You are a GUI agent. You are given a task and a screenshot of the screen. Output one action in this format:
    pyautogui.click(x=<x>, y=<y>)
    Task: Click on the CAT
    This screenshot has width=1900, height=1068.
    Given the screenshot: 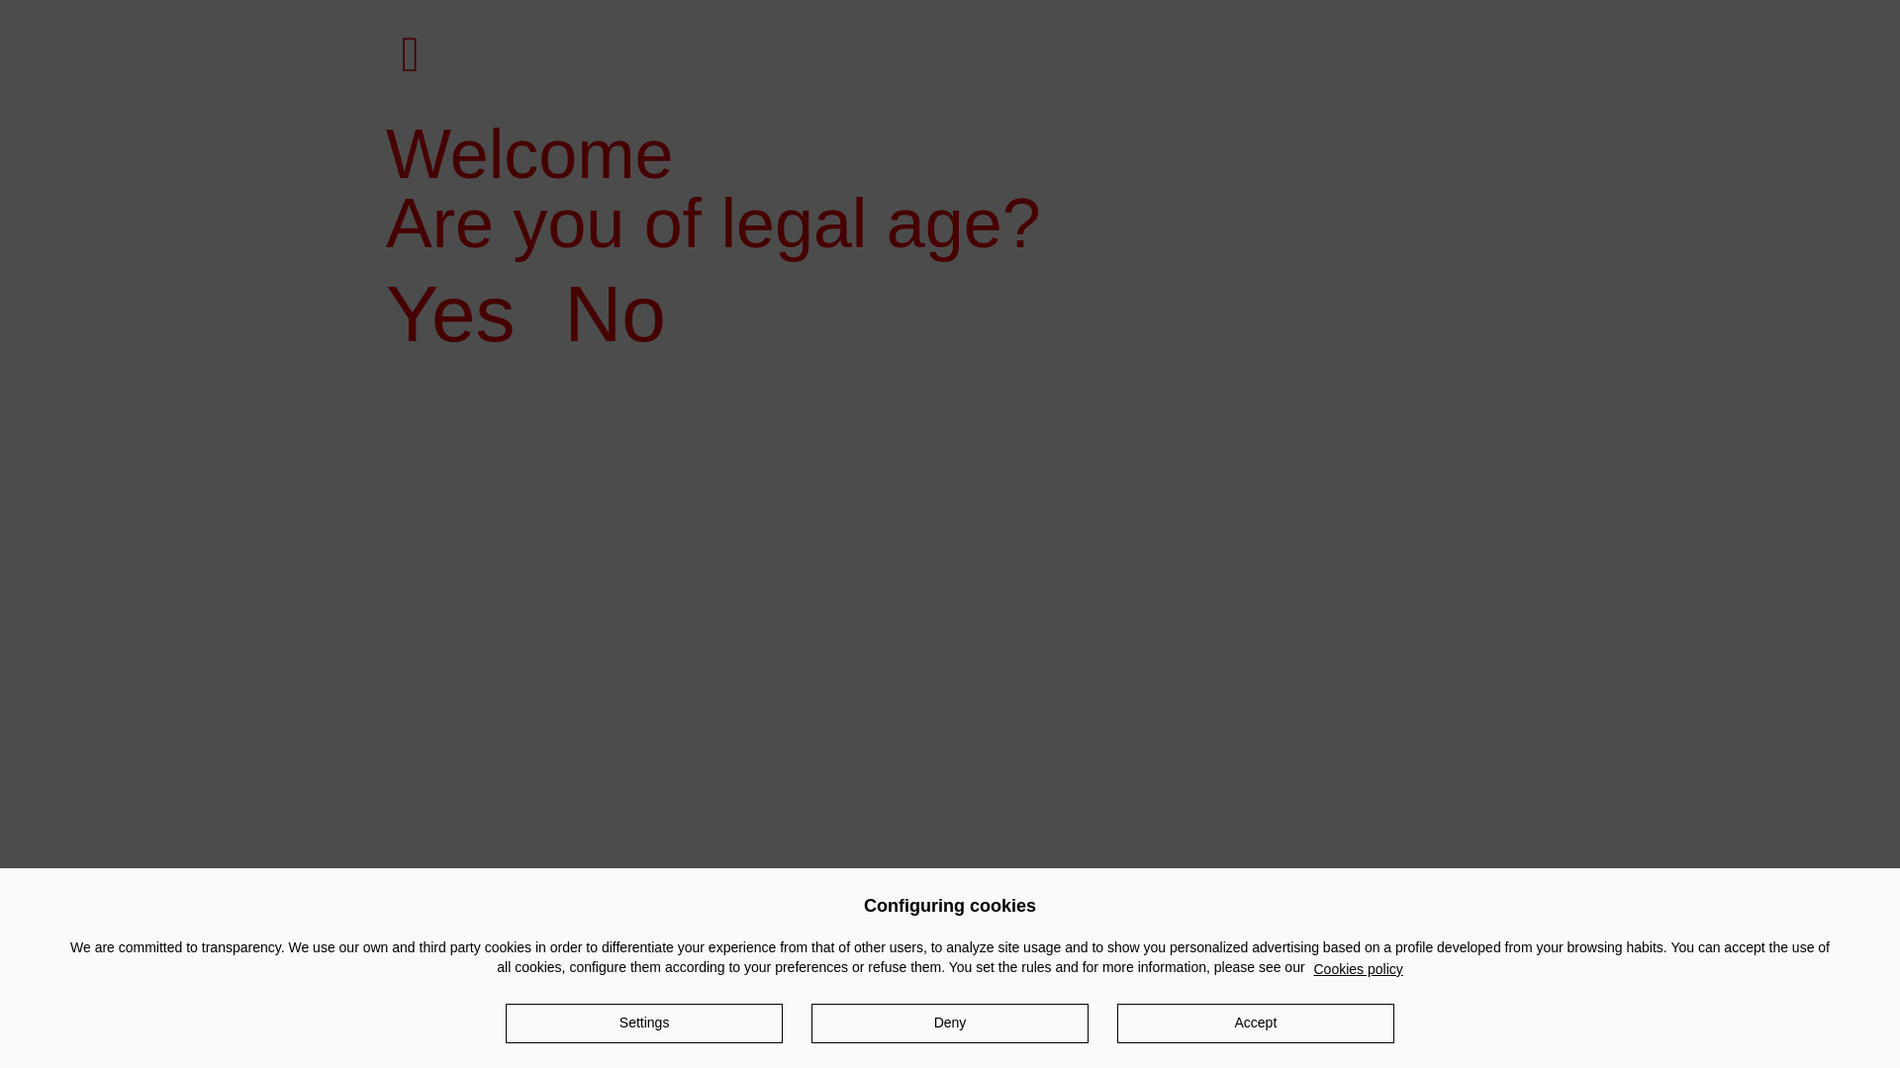 What is the action you would take?
    pyautogui.click(x=396, y=20)
    